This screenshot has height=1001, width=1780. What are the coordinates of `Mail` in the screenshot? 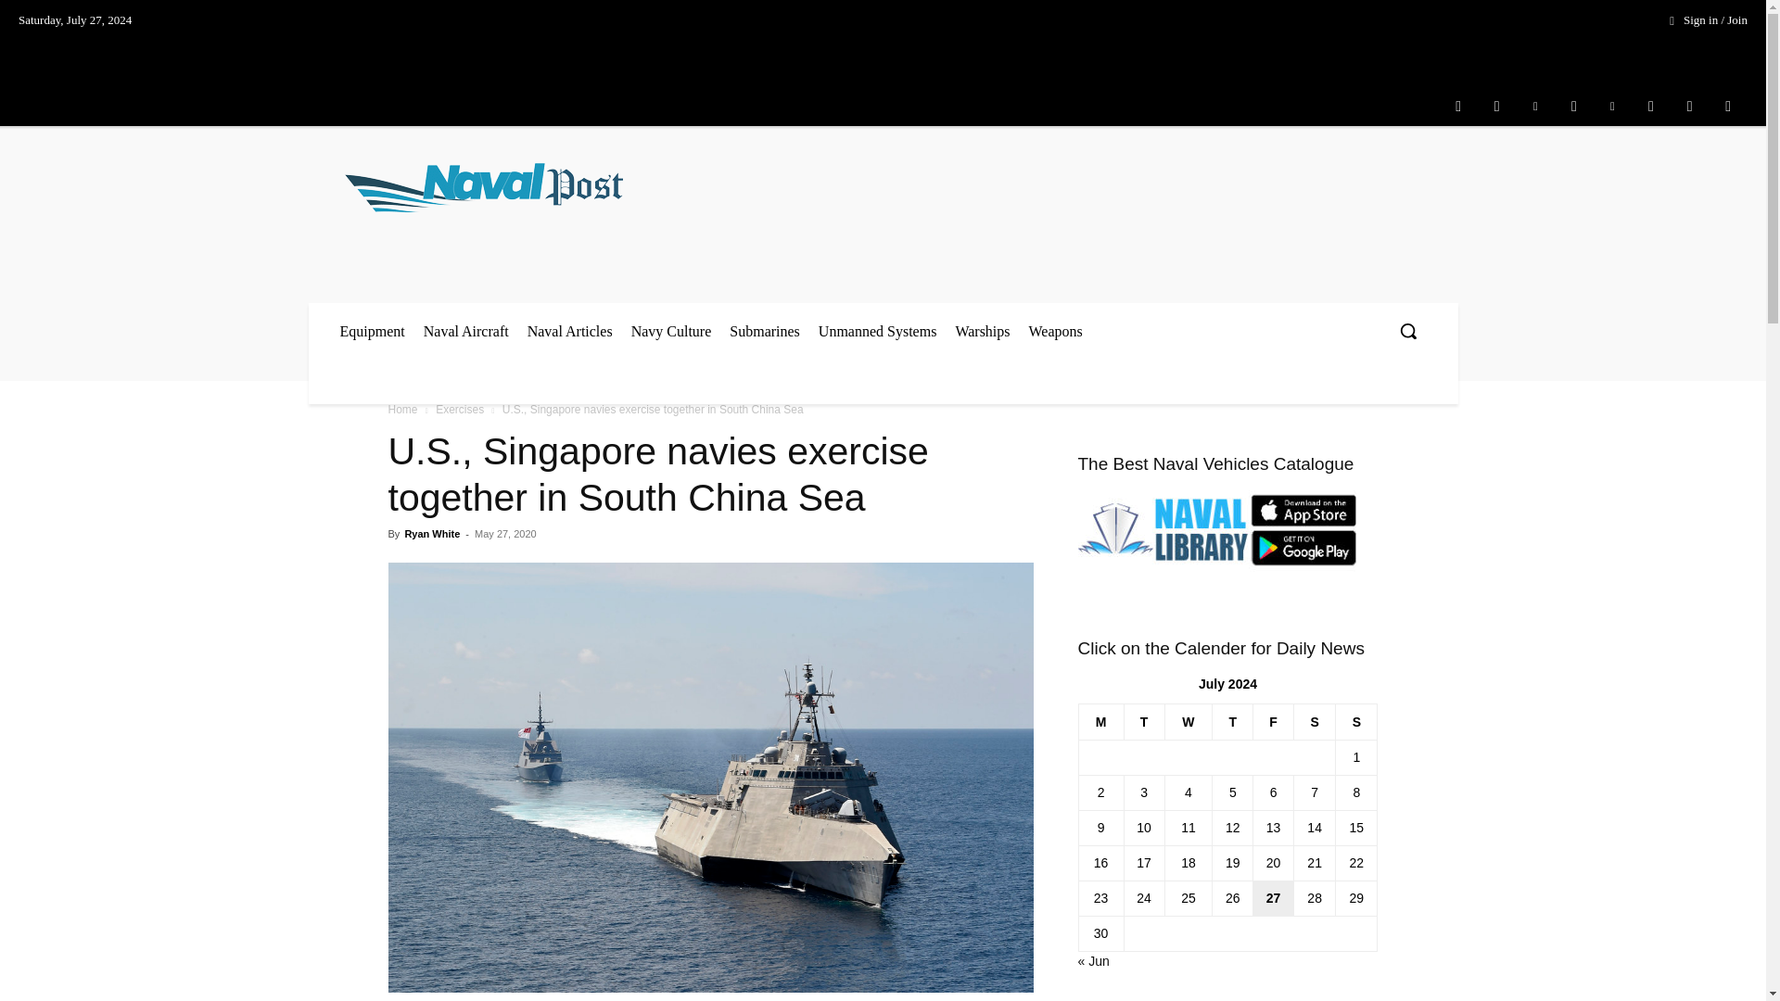 It's located at (1573, 106).